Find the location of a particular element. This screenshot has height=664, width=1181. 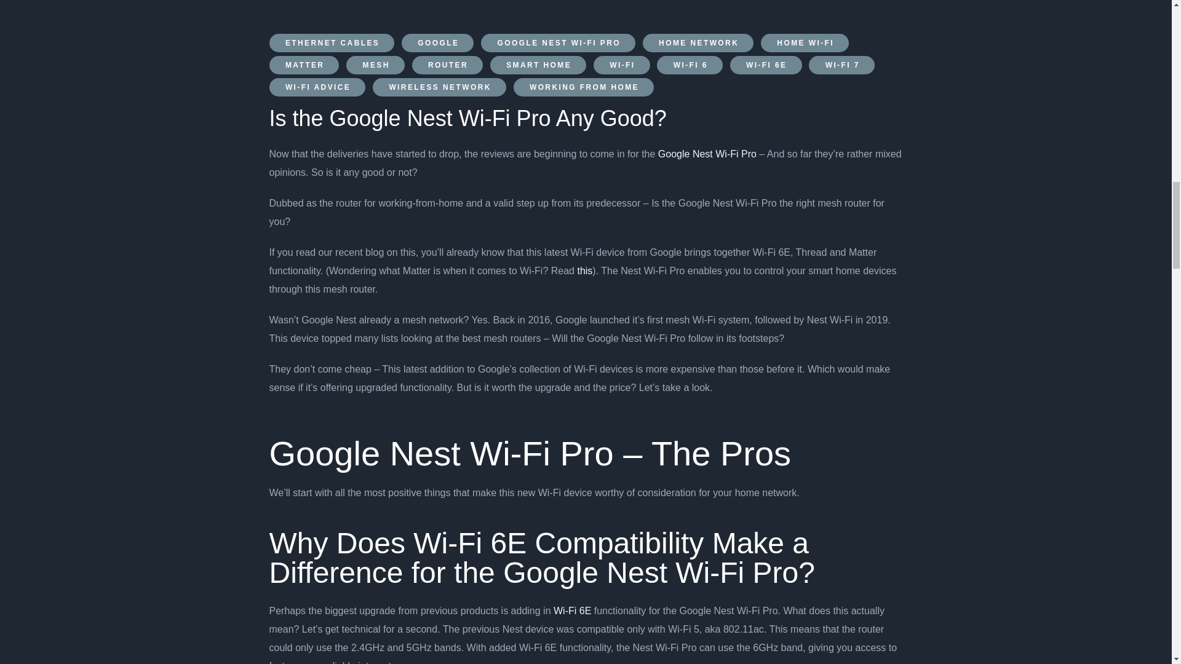

WIRELESS NETWORK is located at coordinates (439, 87).